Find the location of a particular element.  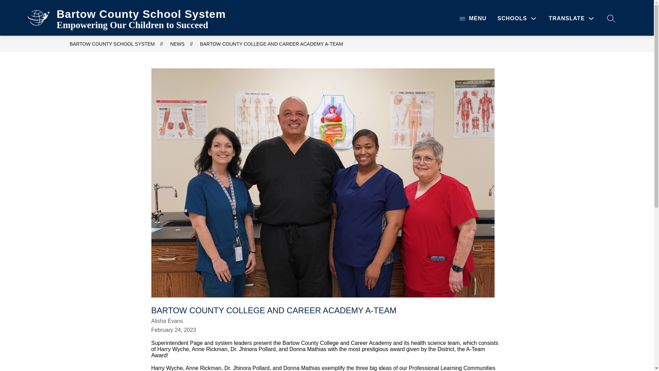

MENU is located at coordinates (473, 18).